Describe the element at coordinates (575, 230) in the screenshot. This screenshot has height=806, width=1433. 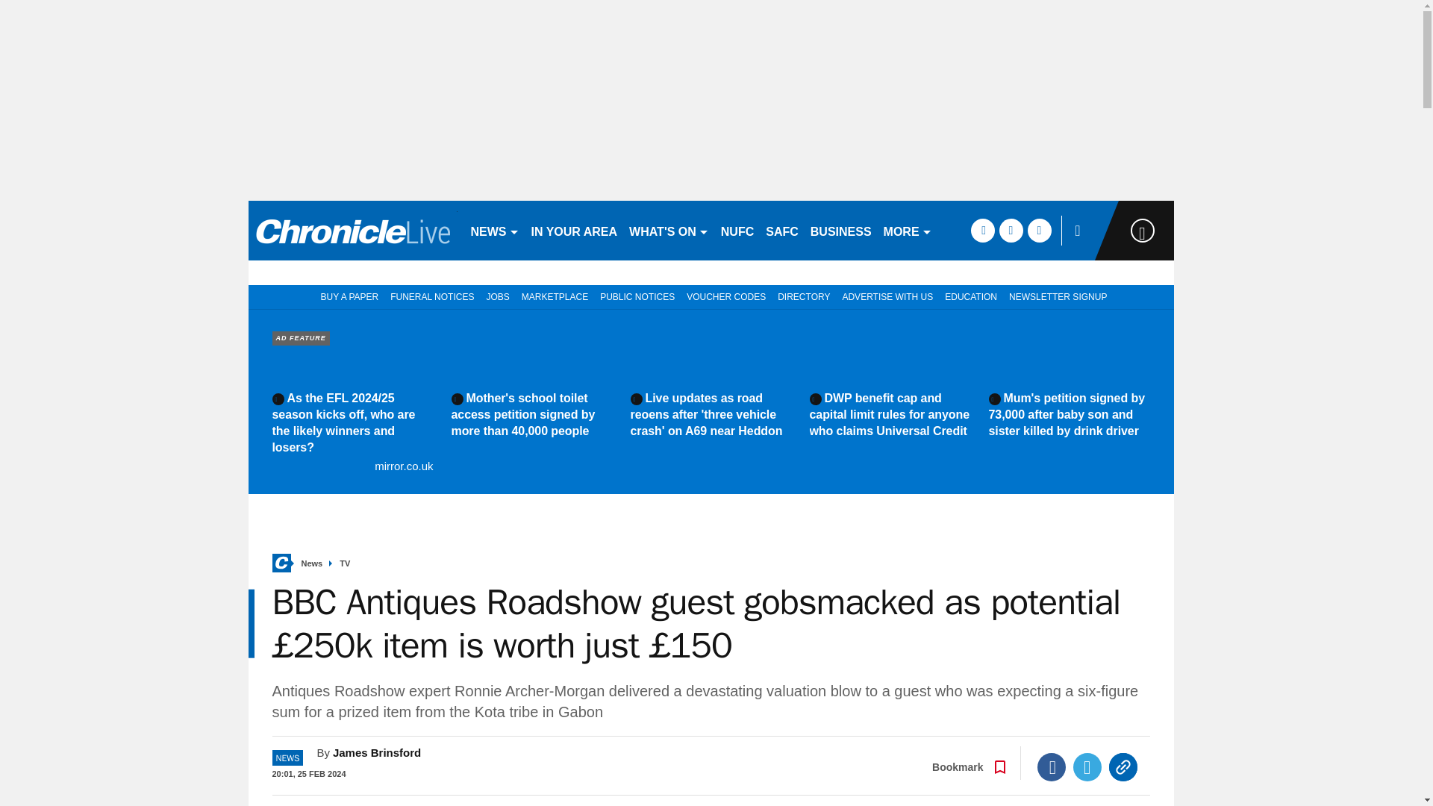
I see `IN YOUR AREA` at that location.